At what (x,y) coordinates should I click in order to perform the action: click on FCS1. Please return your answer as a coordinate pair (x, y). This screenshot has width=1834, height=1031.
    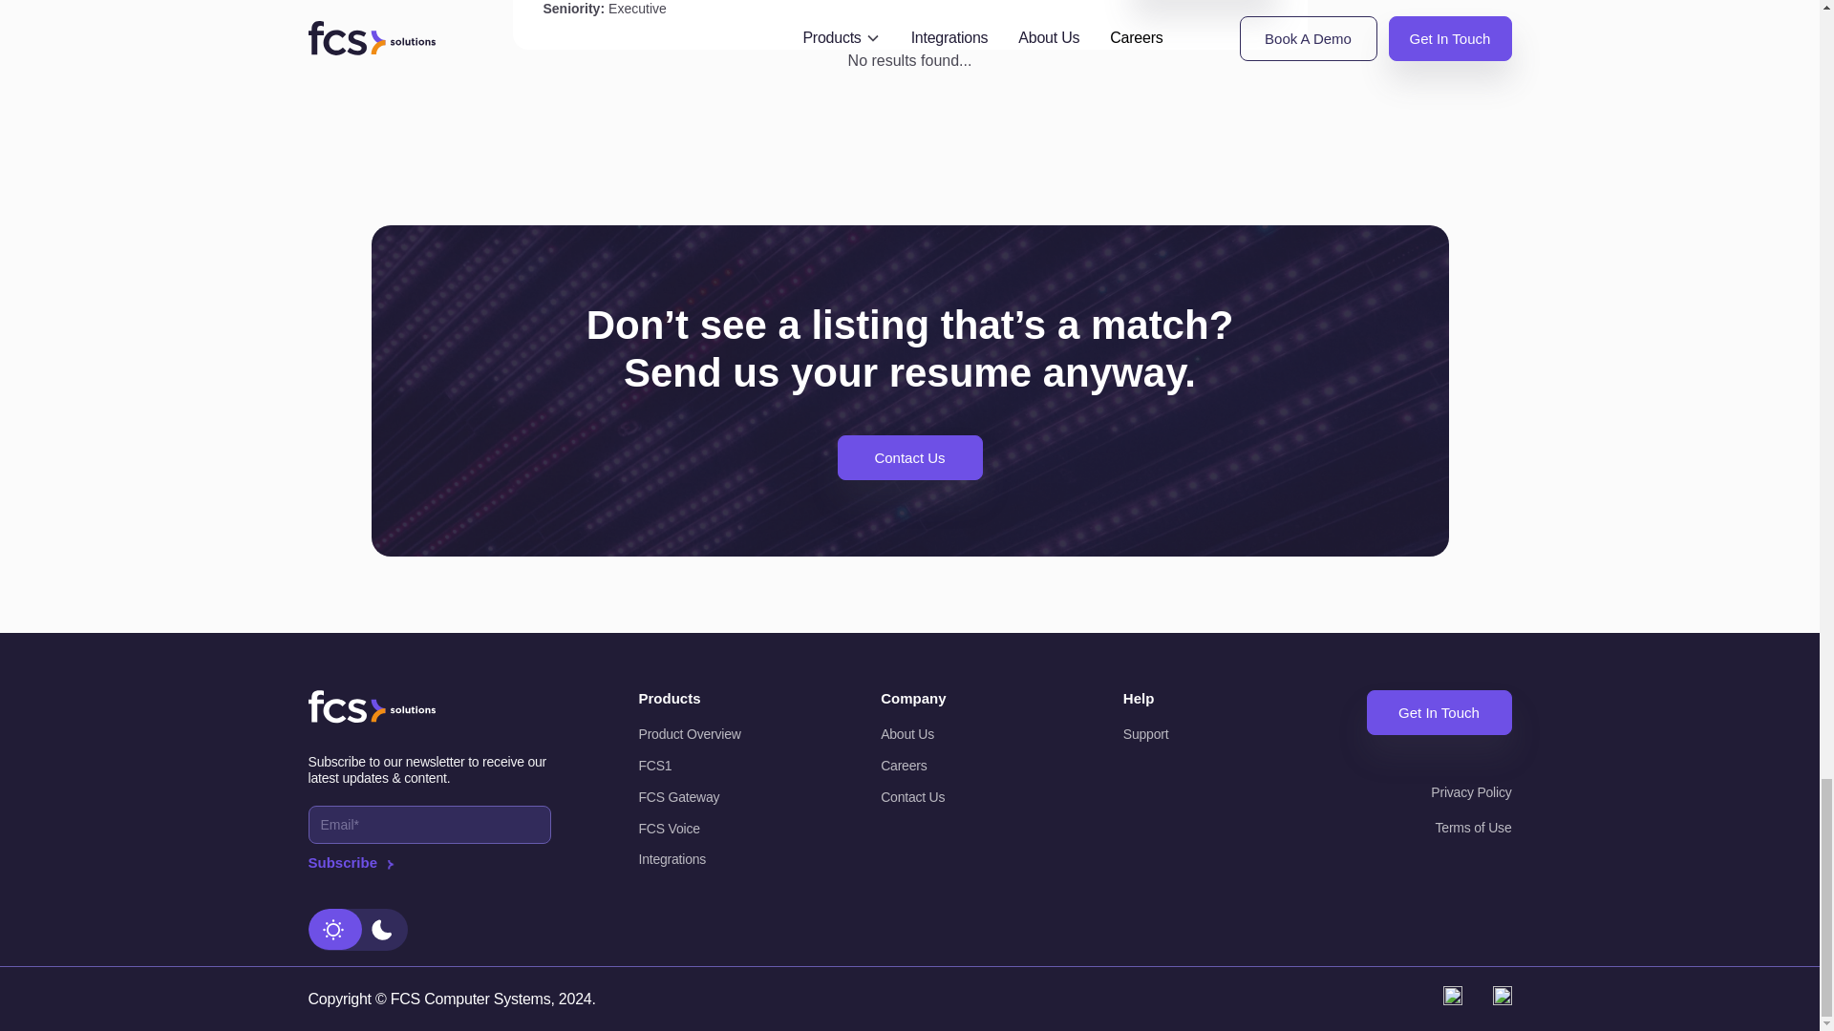
    Looking at the image, I should click on (714, 766).